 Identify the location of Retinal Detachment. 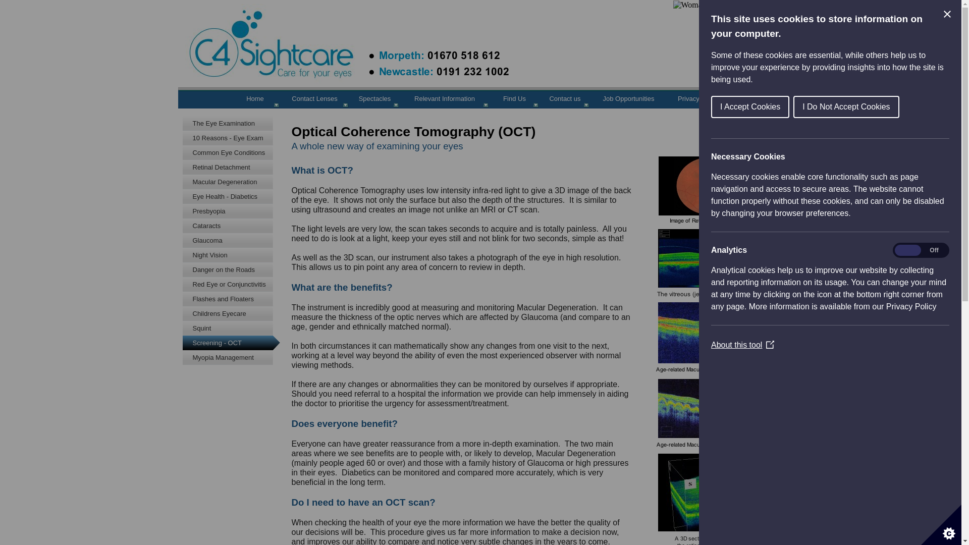
(235, 167).